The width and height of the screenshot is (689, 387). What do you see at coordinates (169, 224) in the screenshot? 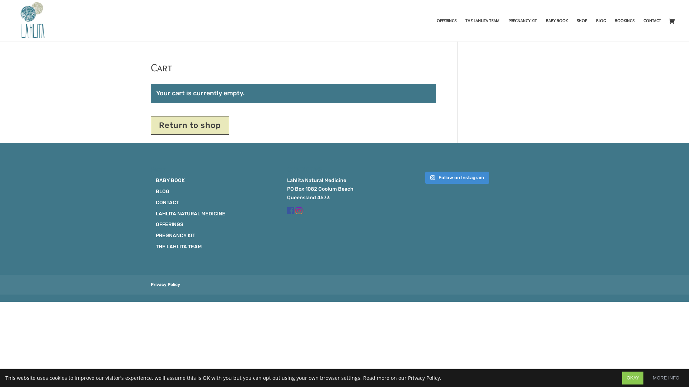
I see `OFFERINGS` at bounding box center [169, 224].